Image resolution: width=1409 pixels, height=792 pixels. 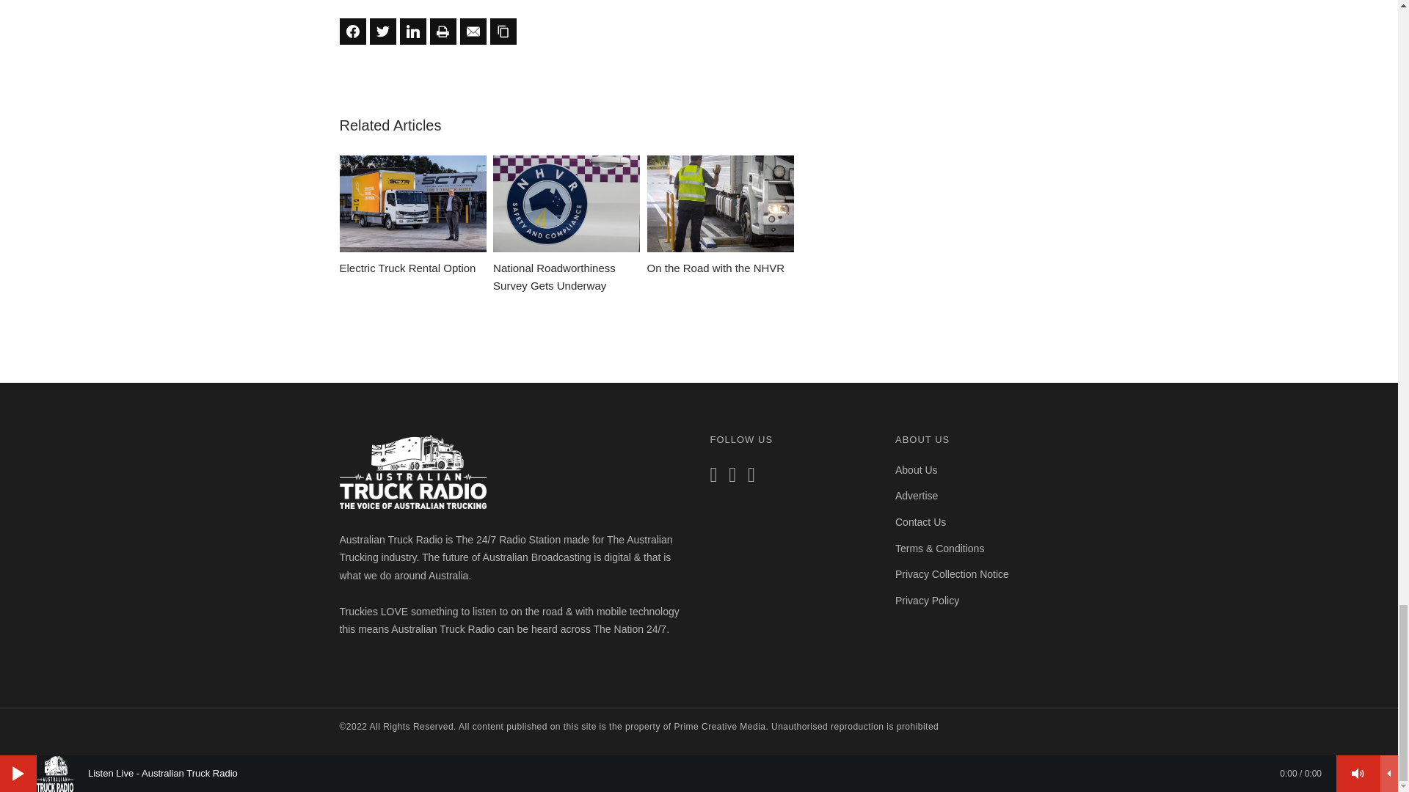 What do you see at coordinates (382, 31) in the screenshot?
I see `Share on Twitter` at bounding box center [382, 31].